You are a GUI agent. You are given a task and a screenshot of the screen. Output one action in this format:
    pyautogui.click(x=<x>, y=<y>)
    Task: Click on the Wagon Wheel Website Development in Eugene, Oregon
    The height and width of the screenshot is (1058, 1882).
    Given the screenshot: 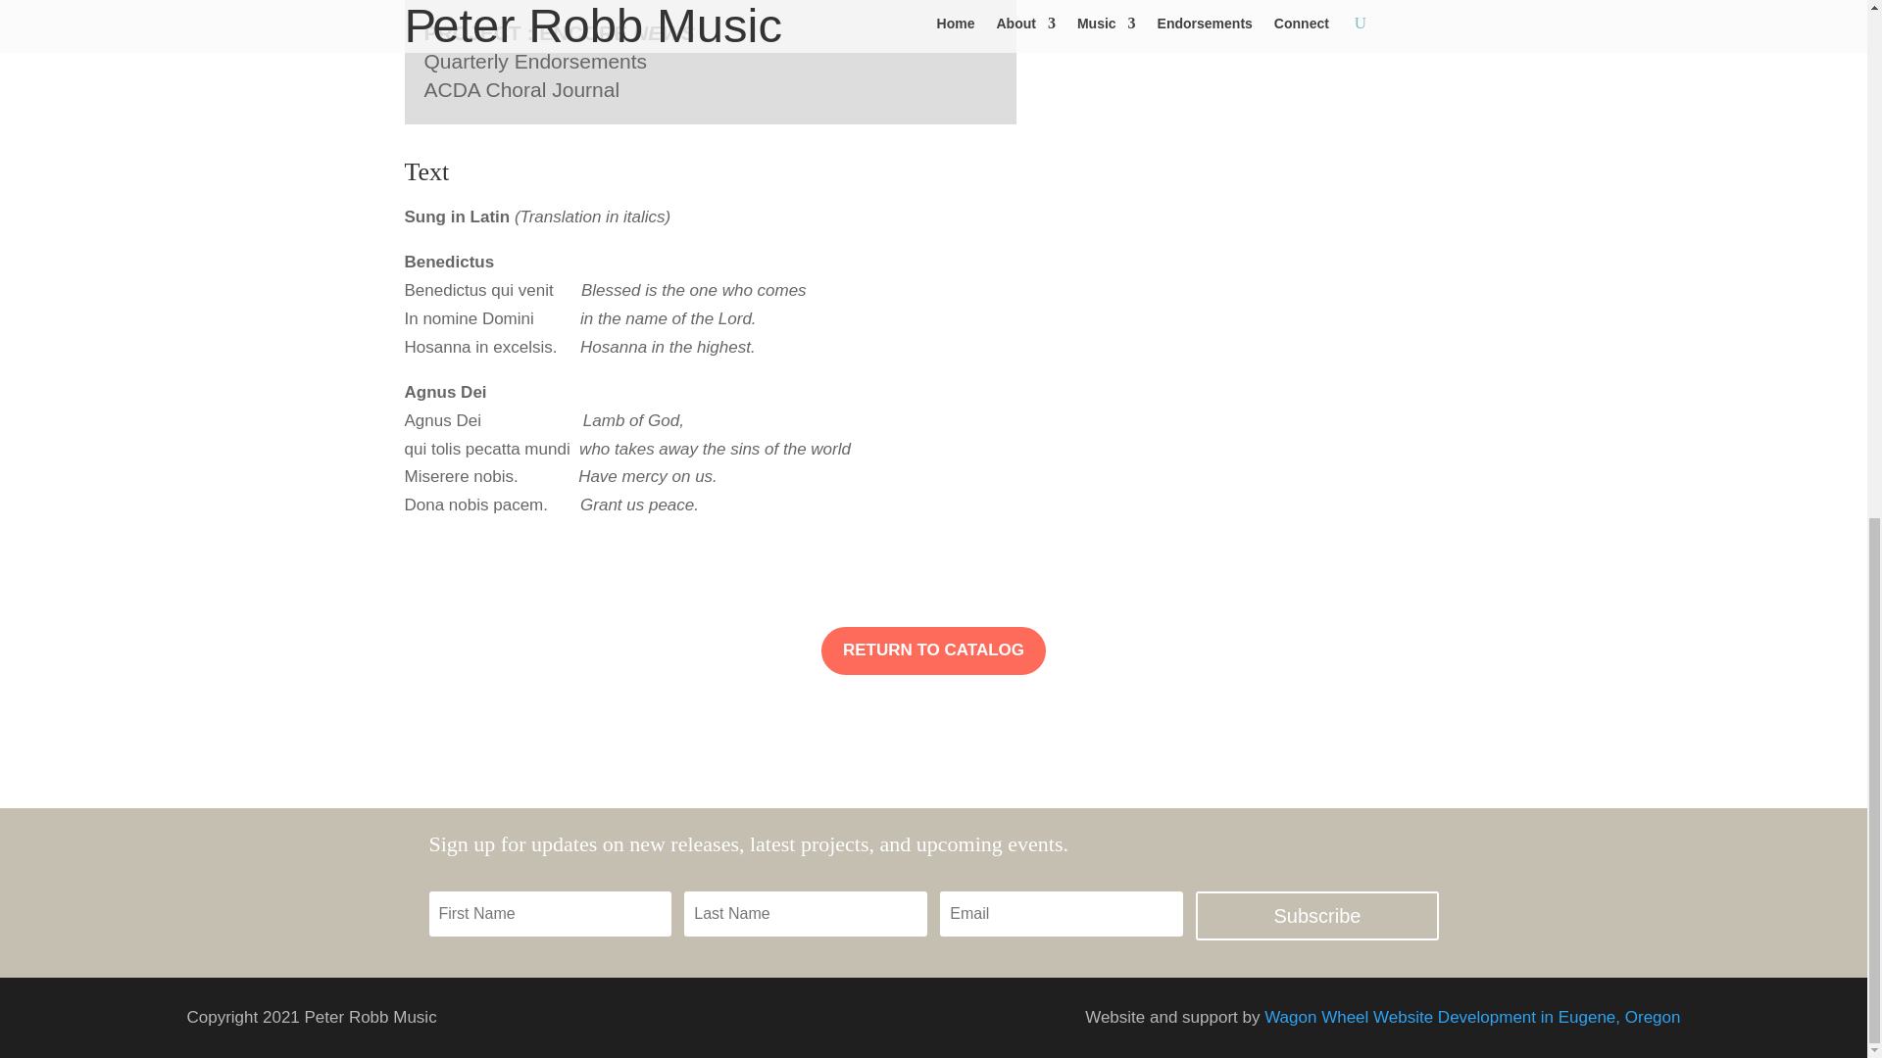 What is the action you would take?
    pyautogui.click(x=1472, y=1017)
    